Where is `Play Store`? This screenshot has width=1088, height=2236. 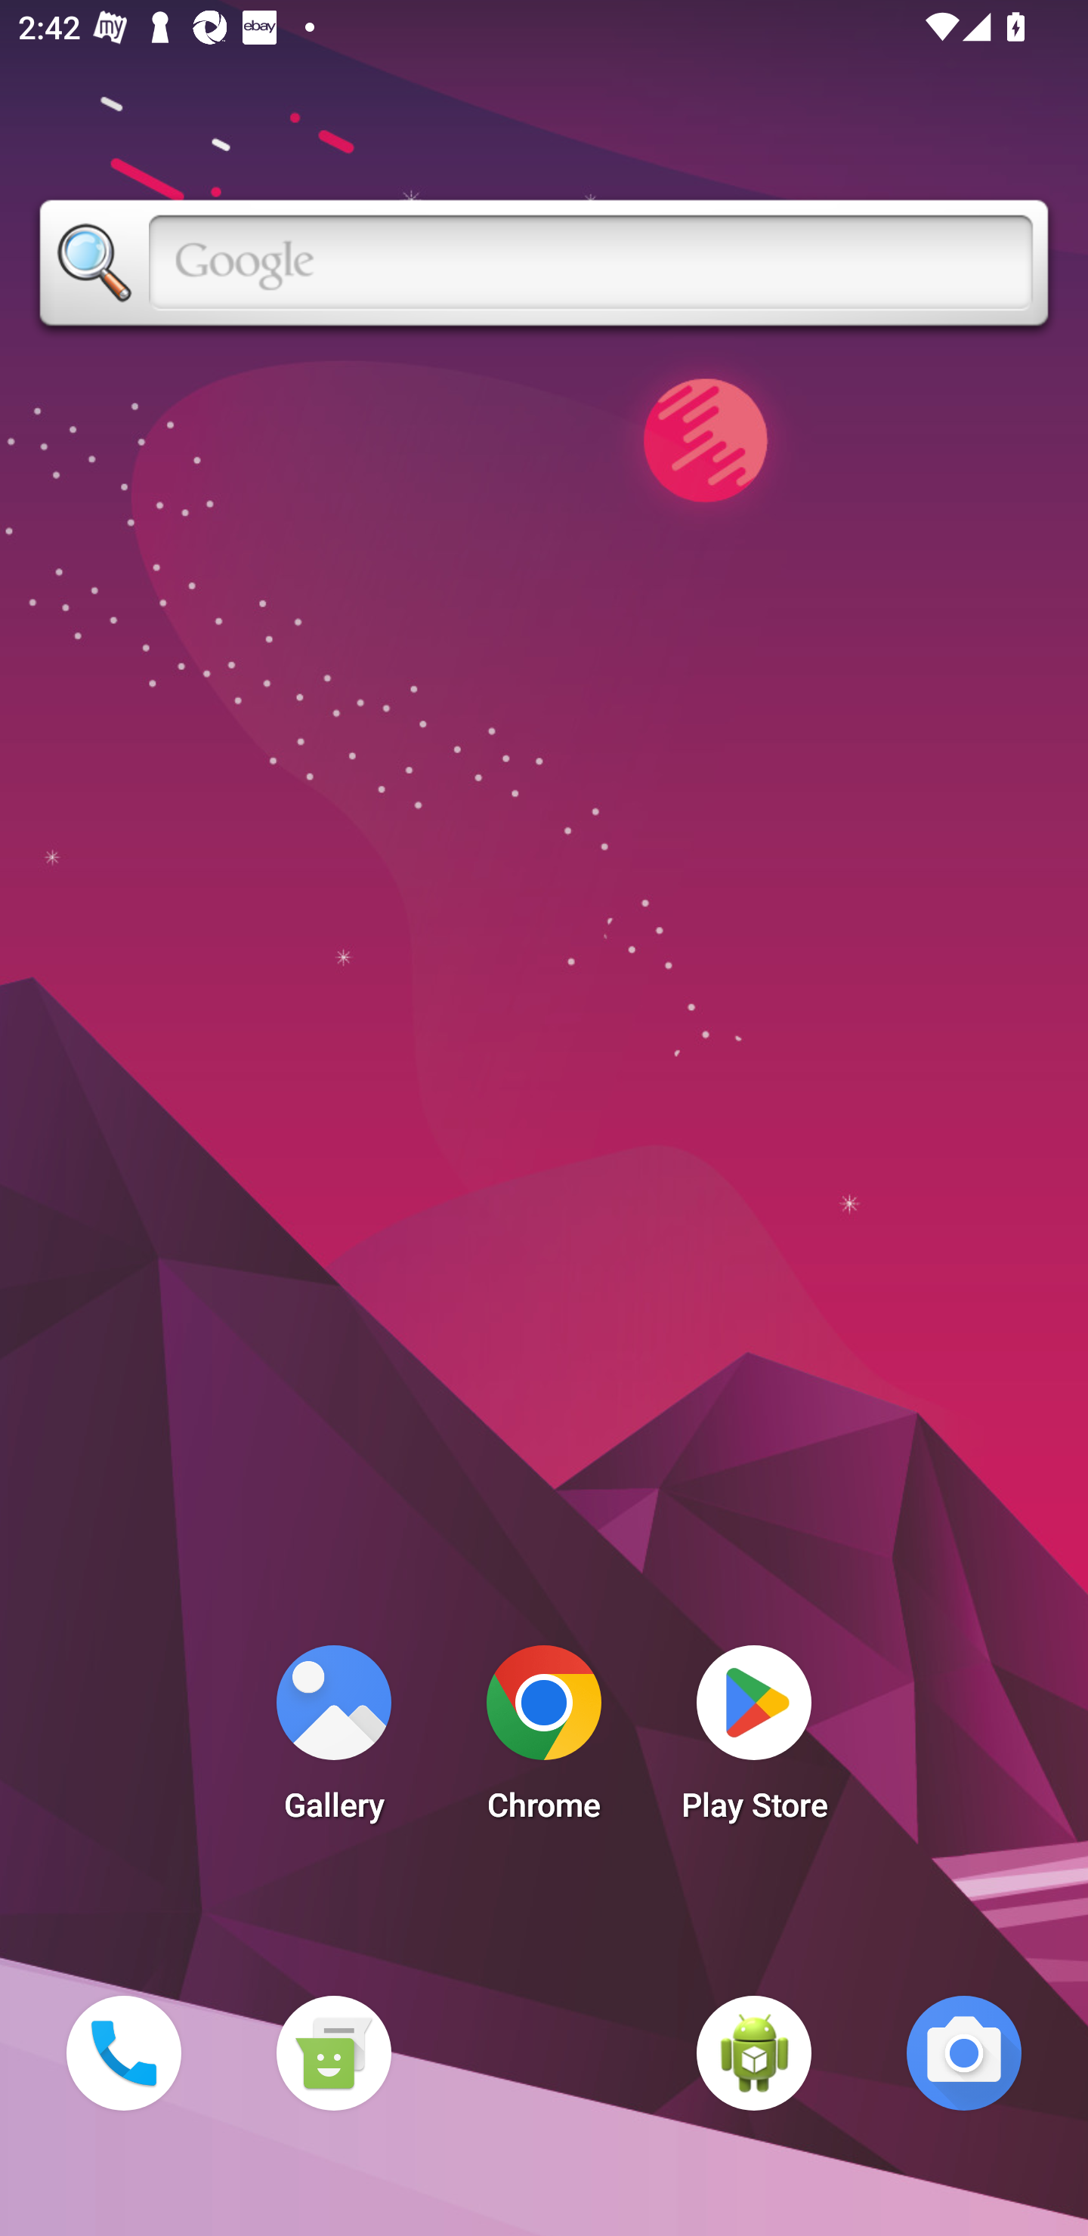
Play Store is located at coordinates (754, 1740).